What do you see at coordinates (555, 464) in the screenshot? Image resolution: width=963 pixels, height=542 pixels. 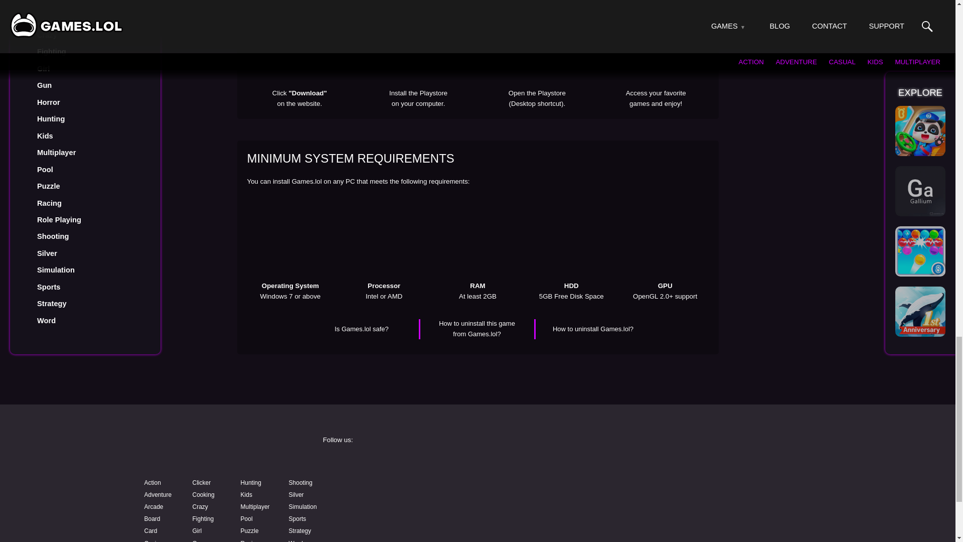 I see `Instagram` at bounding box center [555, 464].